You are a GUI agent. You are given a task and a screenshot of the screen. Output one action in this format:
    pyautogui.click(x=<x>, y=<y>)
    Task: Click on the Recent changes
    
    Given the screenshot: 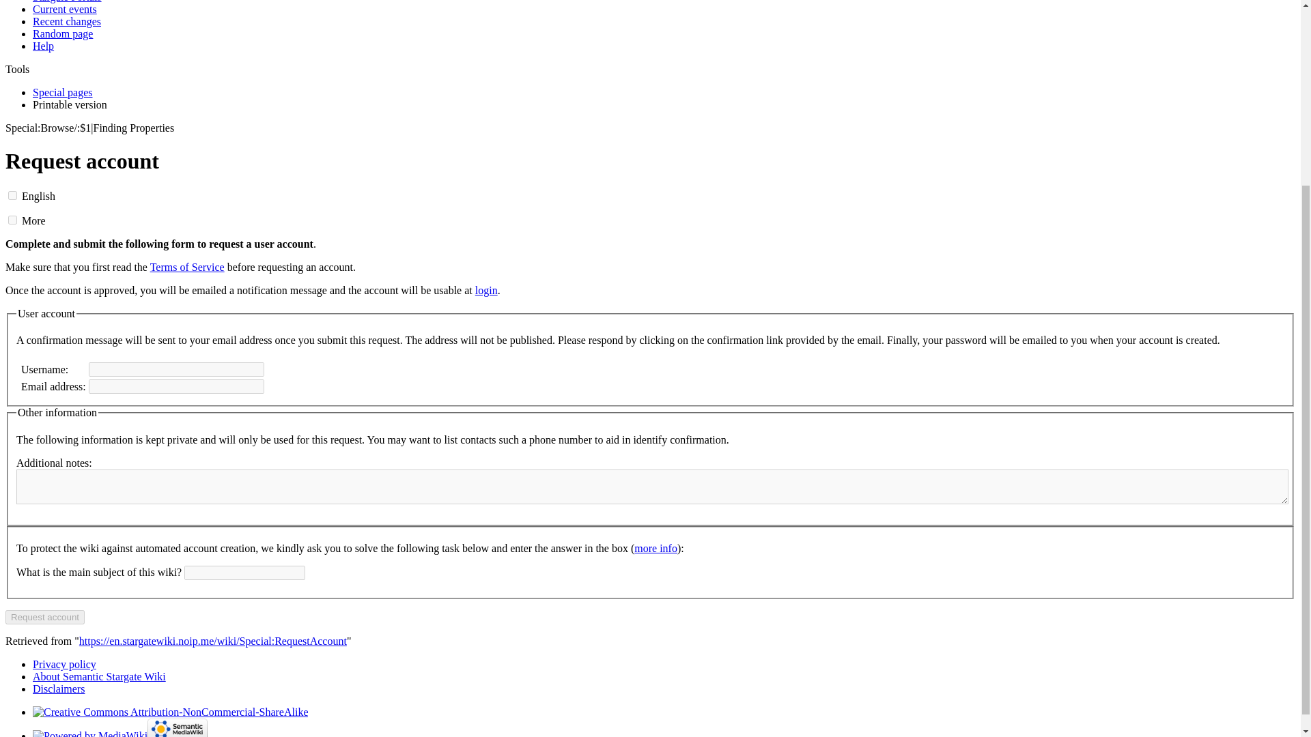 What is the action you would take?
    pyautogui.click(x=67, y=20)
    